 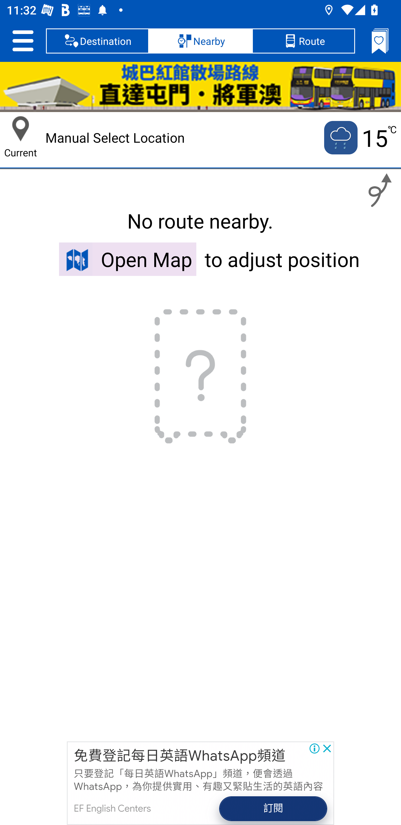 I want to click on Nearby, selected, so click(x=200, y=41).